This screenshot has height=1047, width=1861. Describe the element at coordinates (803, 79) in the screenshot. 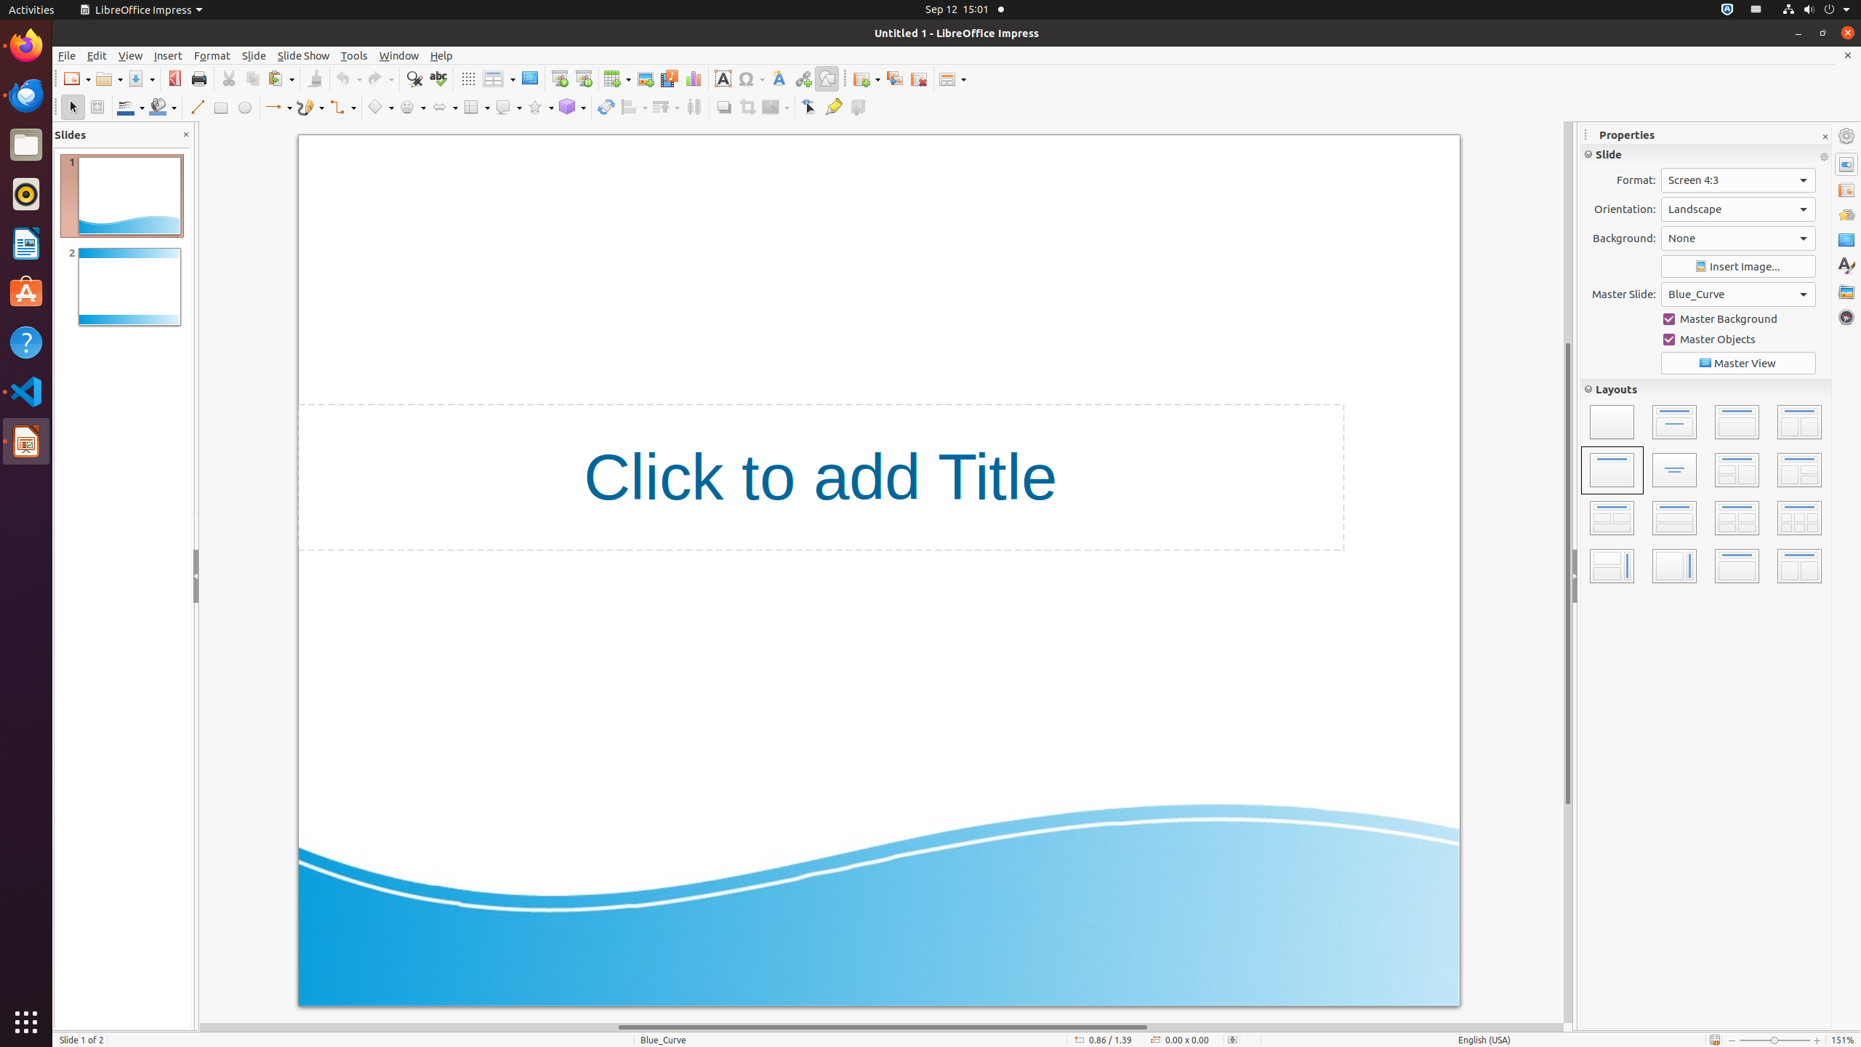

I see `Hyperlink` at that location.